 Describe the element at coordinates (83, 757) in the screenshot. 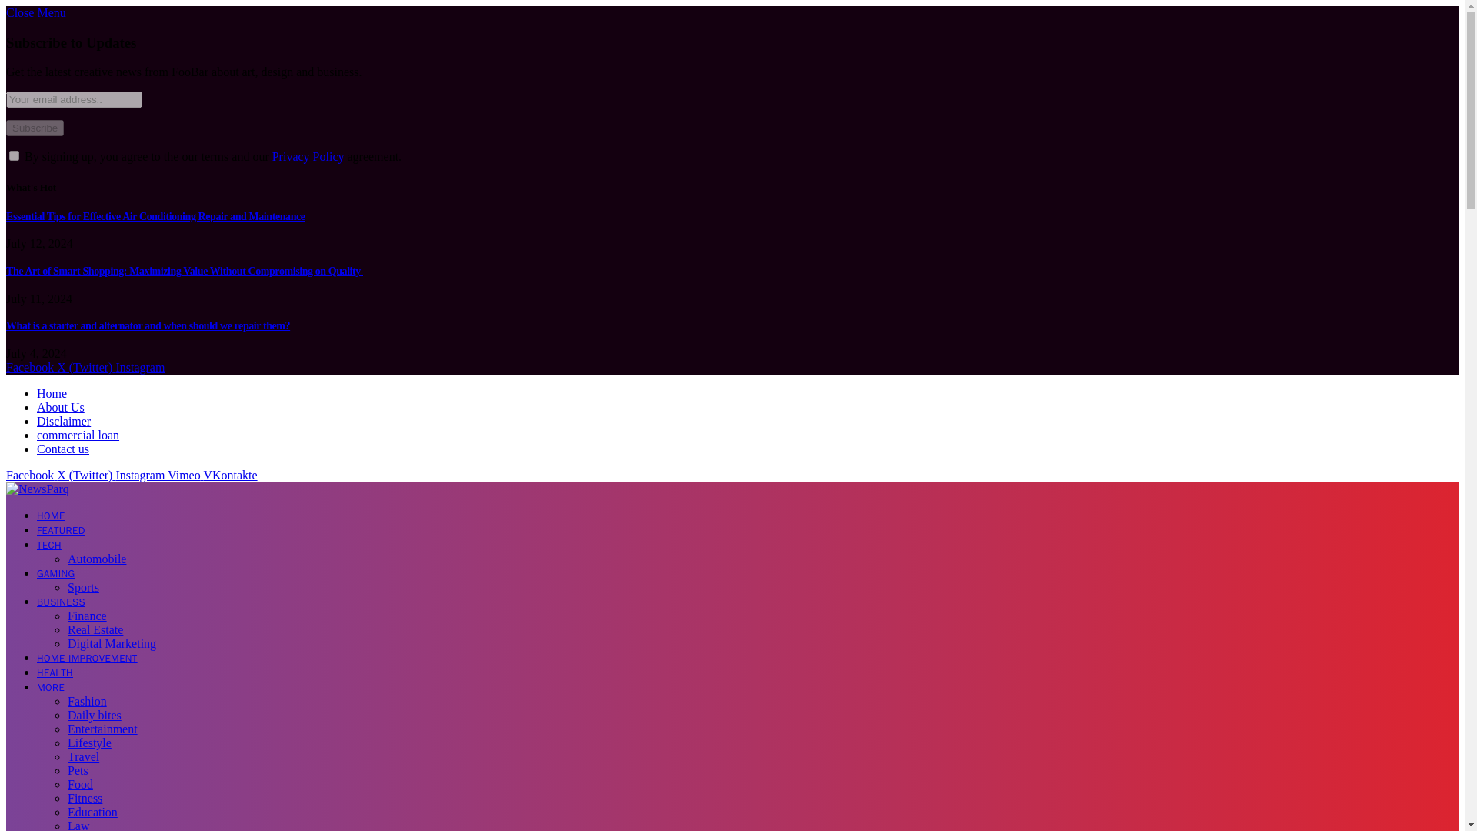

I see `Travel` at that location.